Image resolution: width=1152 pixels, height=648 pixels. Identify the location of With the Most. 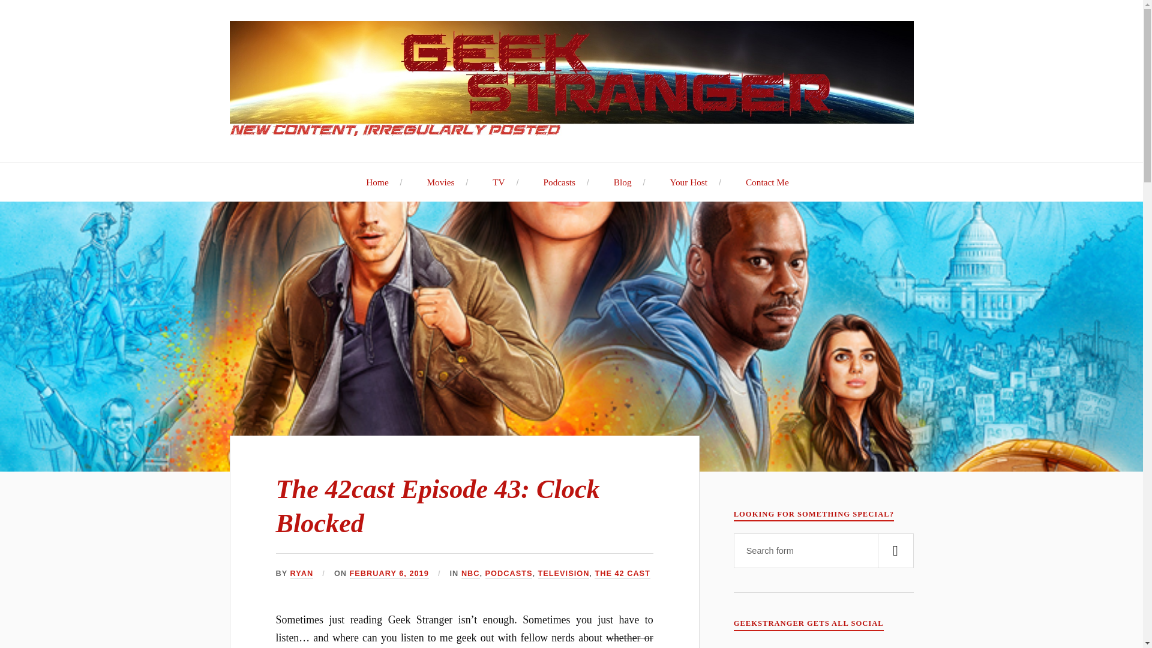
(682, 182).